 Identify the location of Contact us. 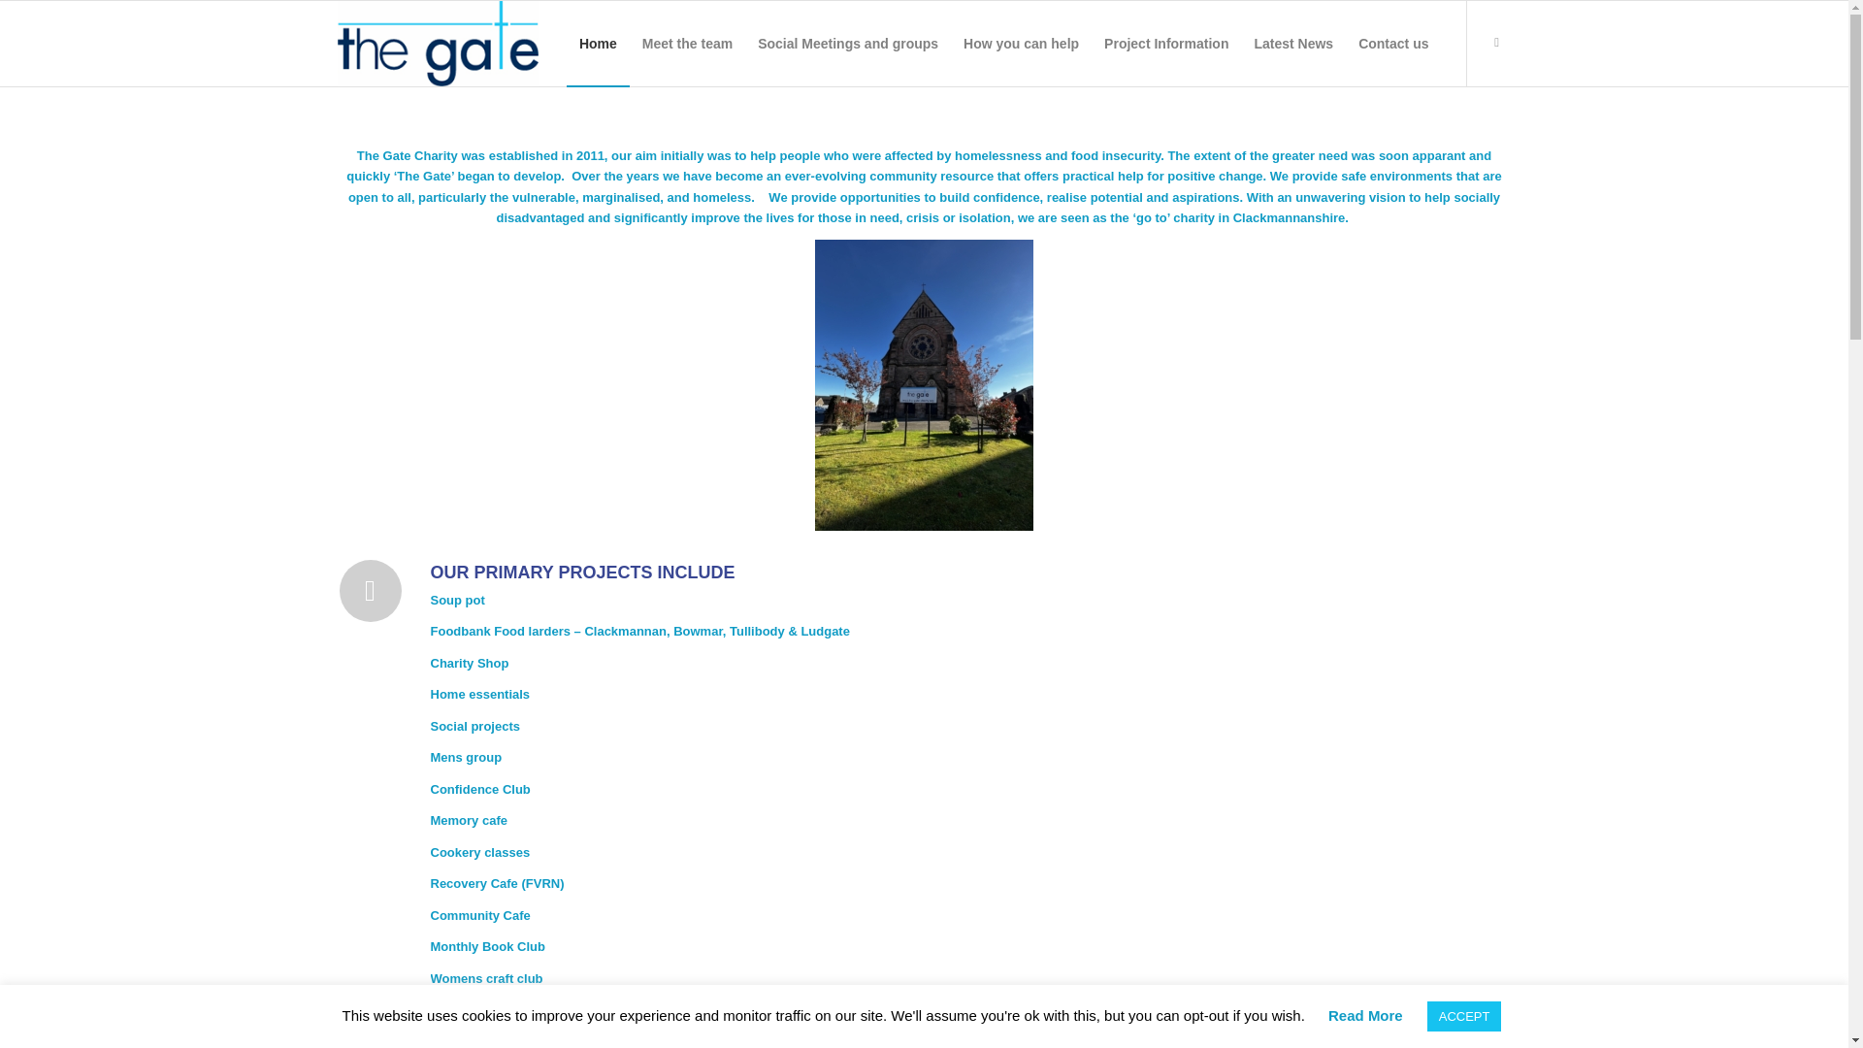
(1392, 43).